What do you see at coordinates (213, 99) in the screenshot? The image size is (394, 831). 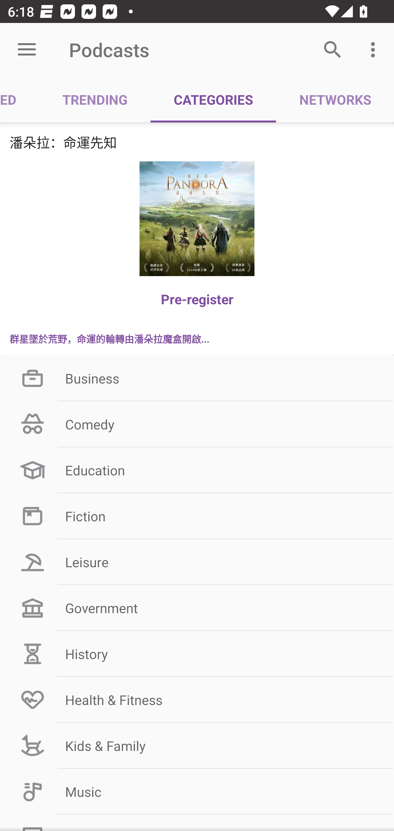 I see `CATEGORIES` at bounding box center [213, 99].